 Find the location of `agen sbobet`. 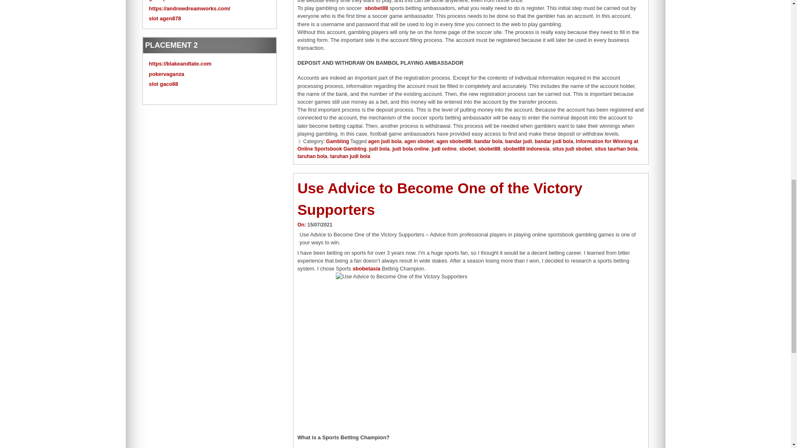

agen sbobet is located at coordinates (418, 141).